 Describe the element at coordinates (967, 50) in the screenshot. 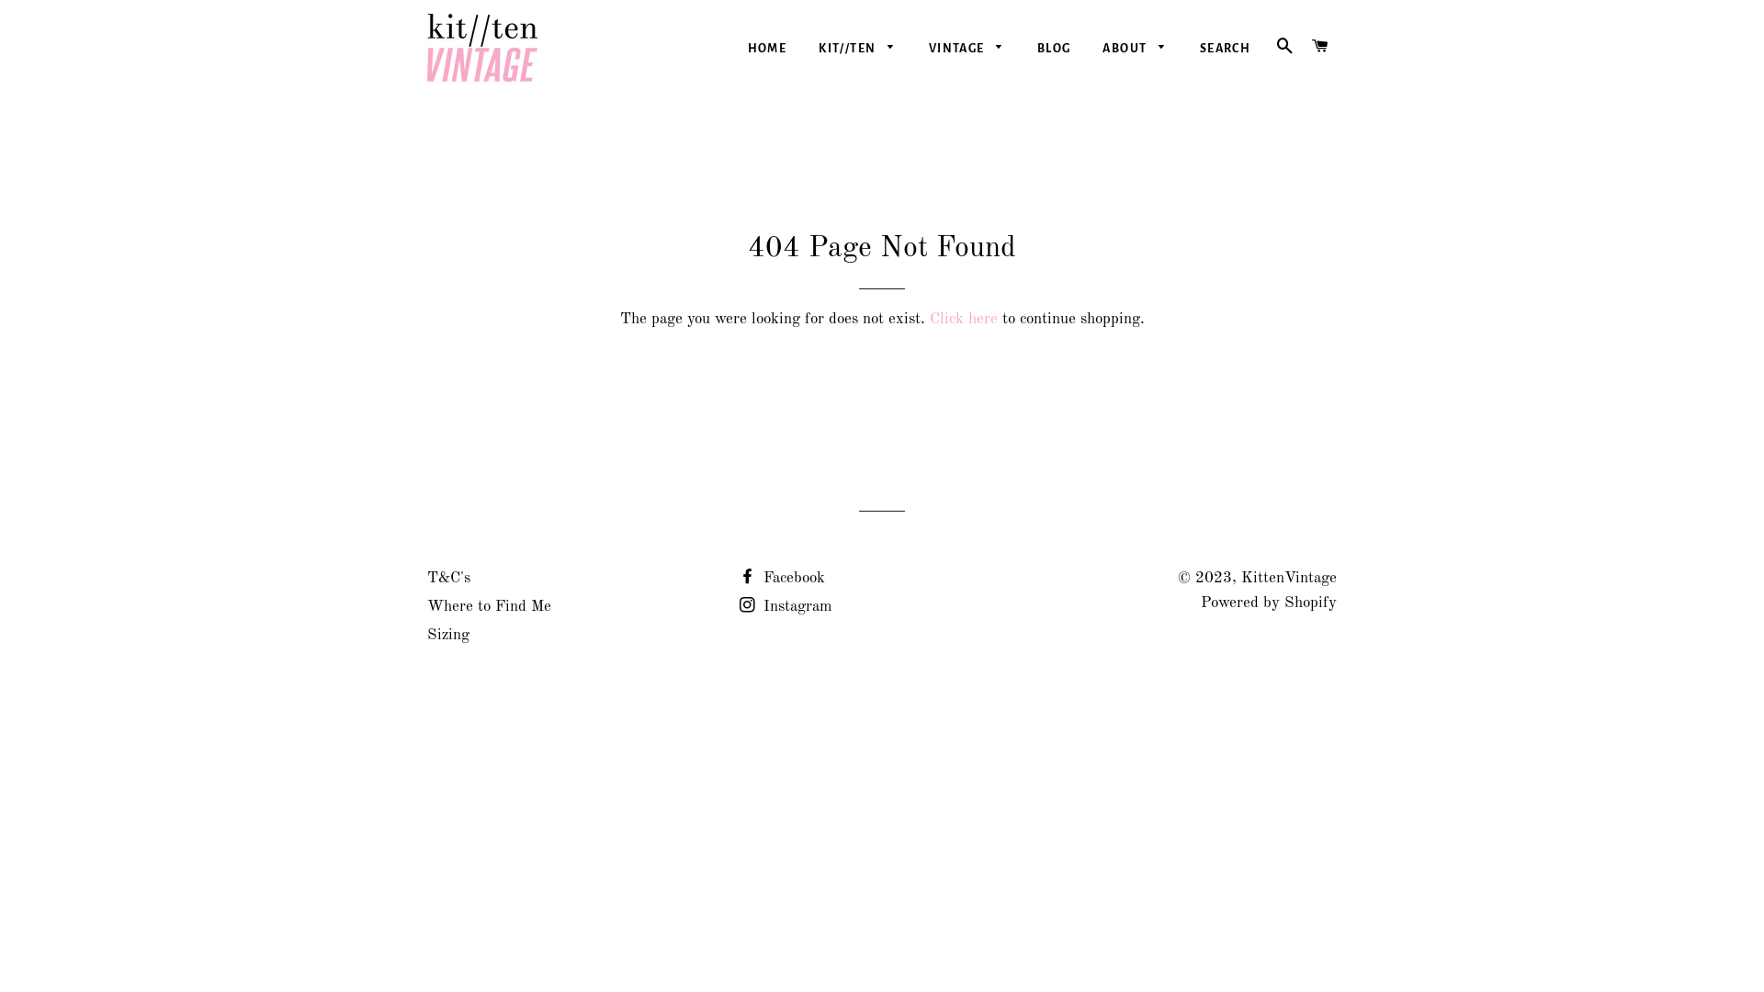

I see `VINTAGE` at that location.